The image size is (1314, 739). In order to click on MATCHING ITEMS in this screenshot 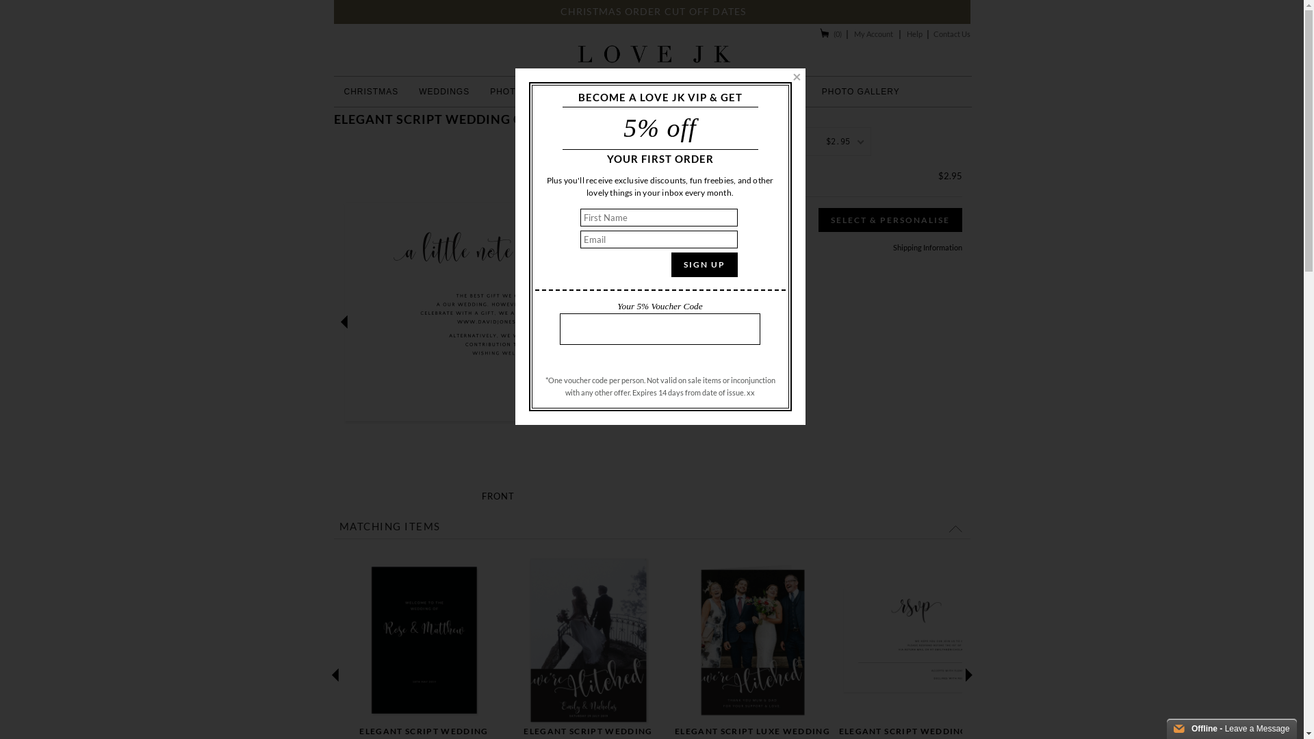, I will do `click(652, 527)`.